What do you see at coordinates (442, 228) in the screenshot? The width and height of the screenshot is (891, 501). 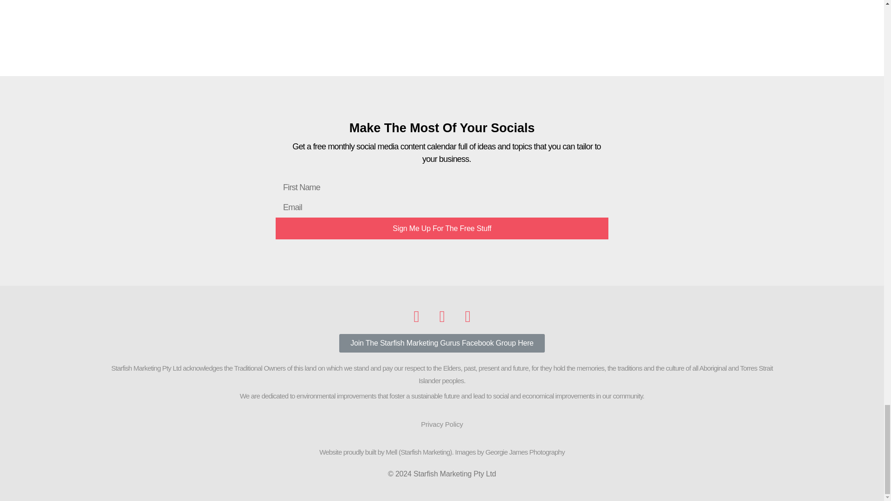 I see `Sign Me Up For The Free Stuff` at bounding box center [442, 228].